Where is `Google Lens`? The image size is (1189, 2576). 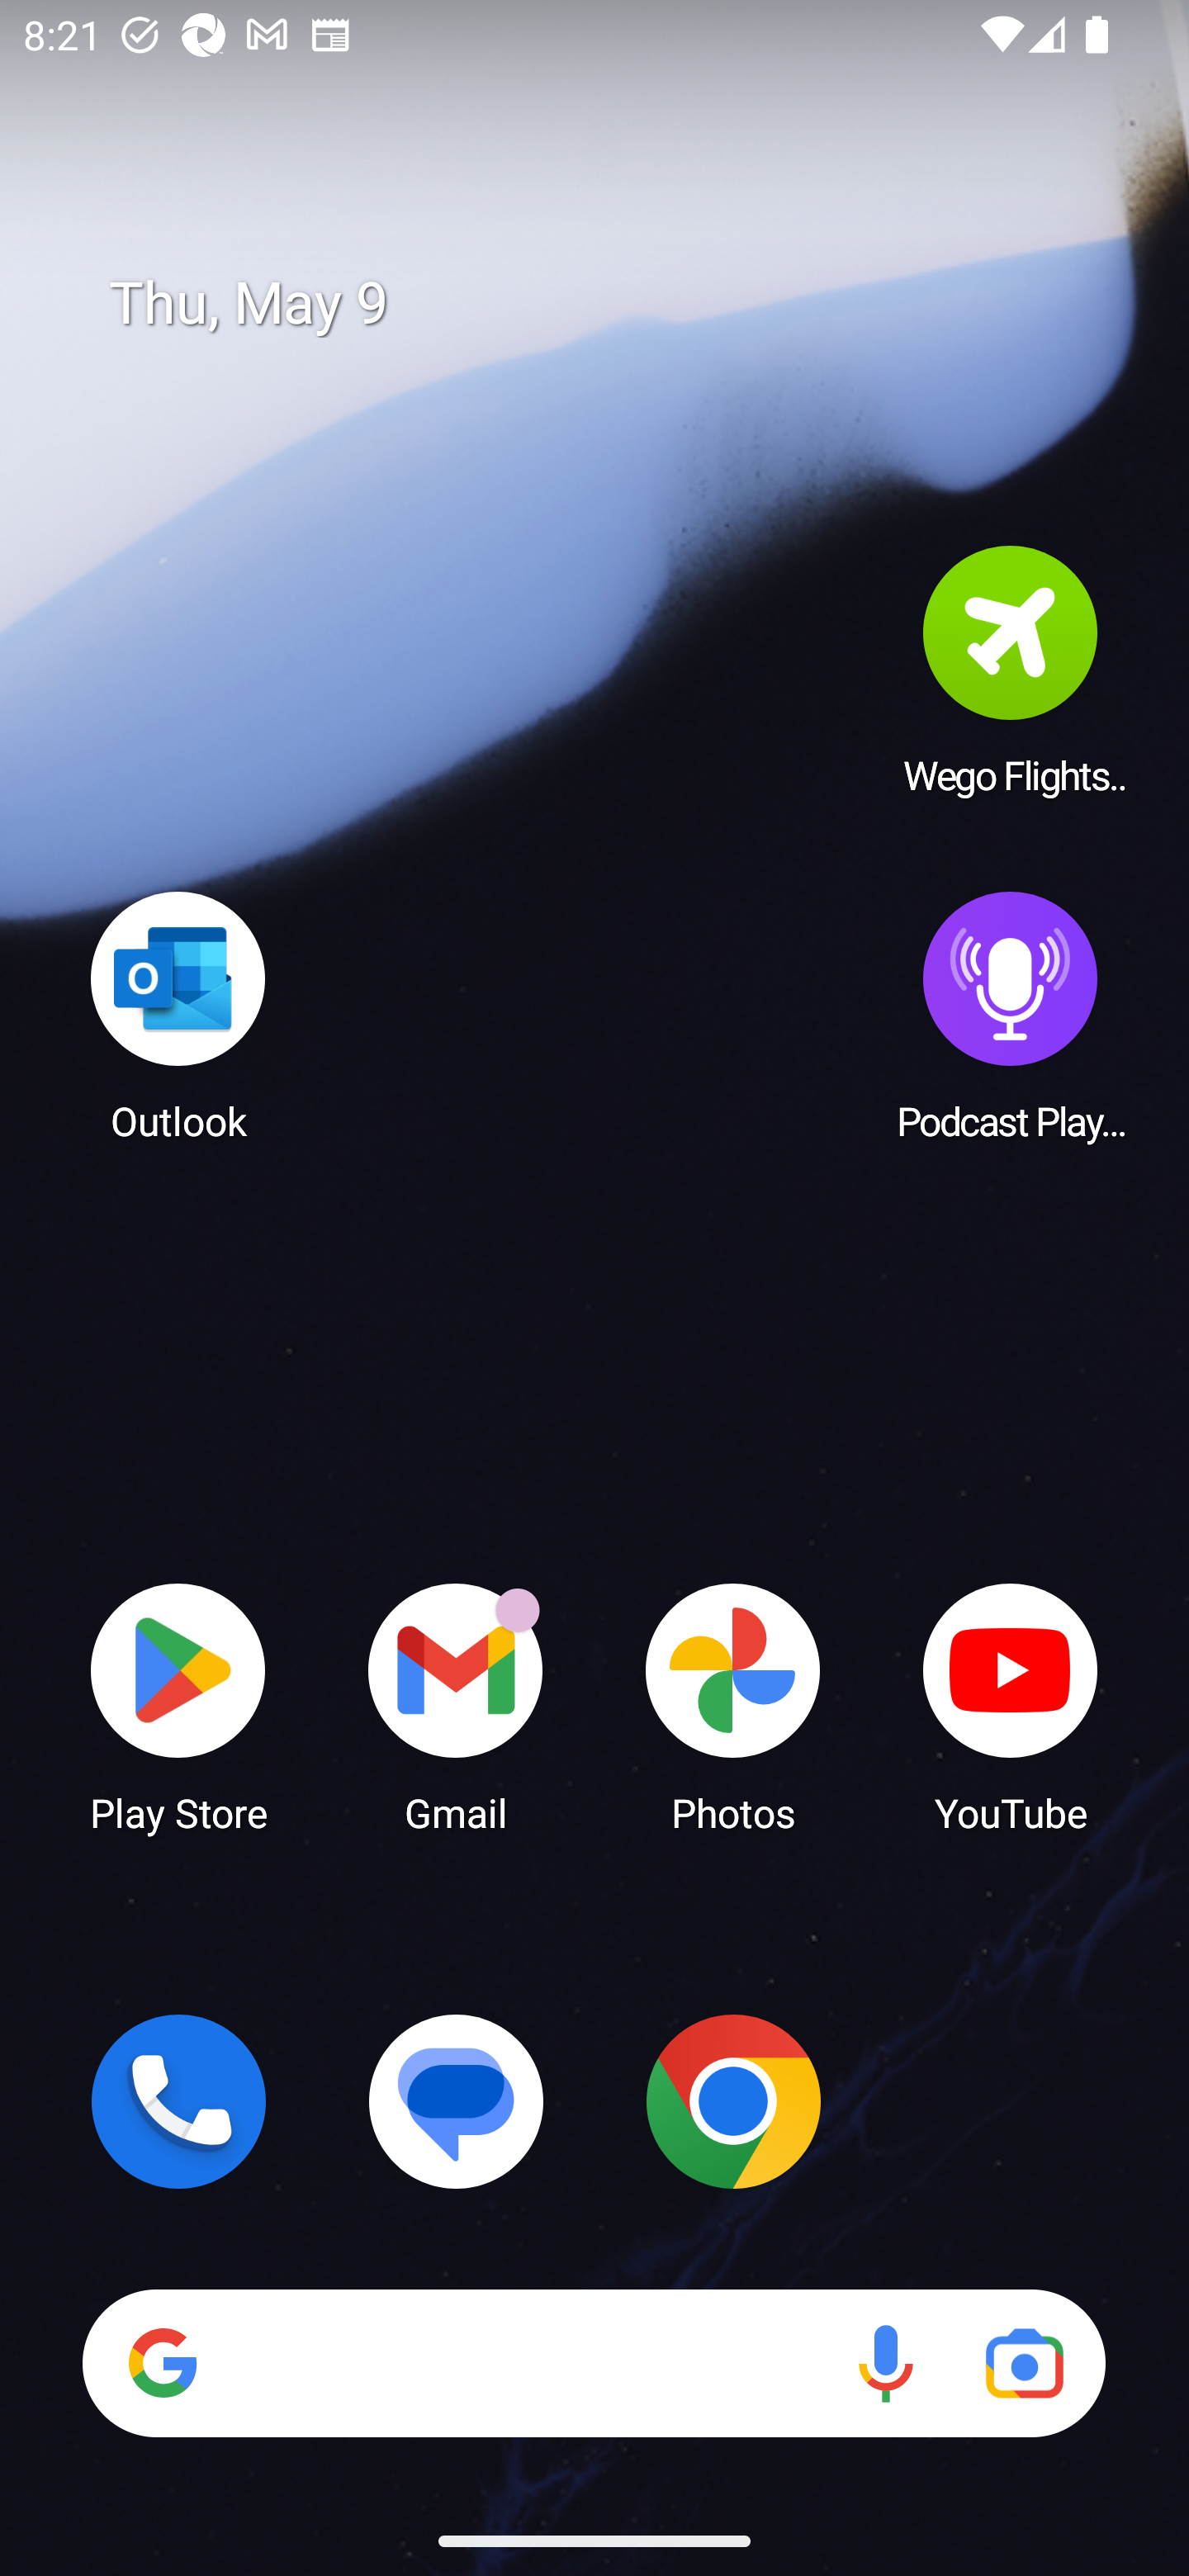 Google Lens is located at coordinates (1024, 2363).